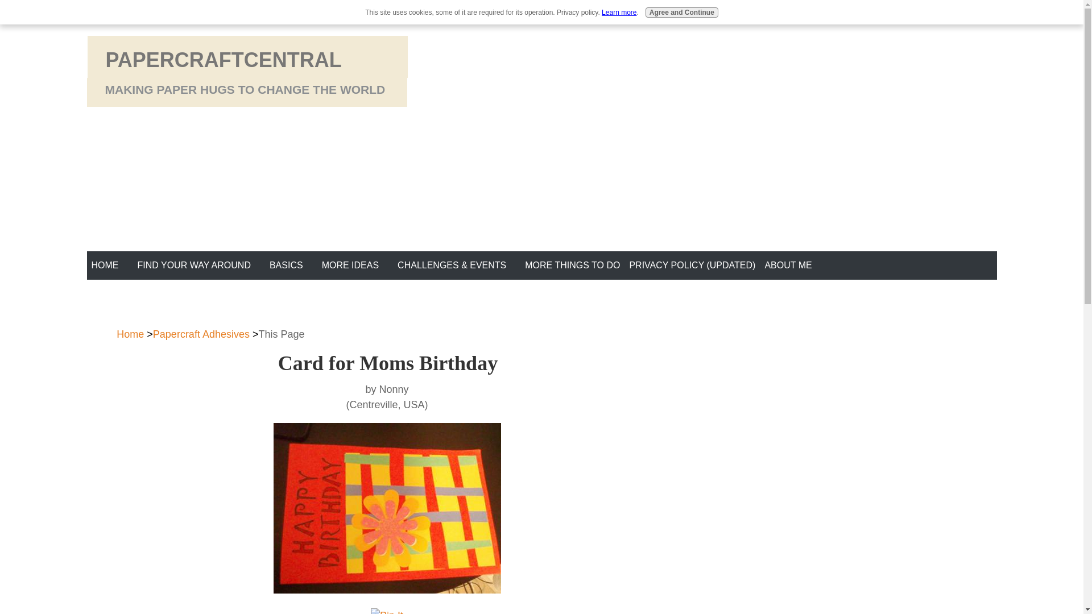 Image resolution: width=1092 pixels, height=614 pixels. I want to click on HOME, so click(104, 265).